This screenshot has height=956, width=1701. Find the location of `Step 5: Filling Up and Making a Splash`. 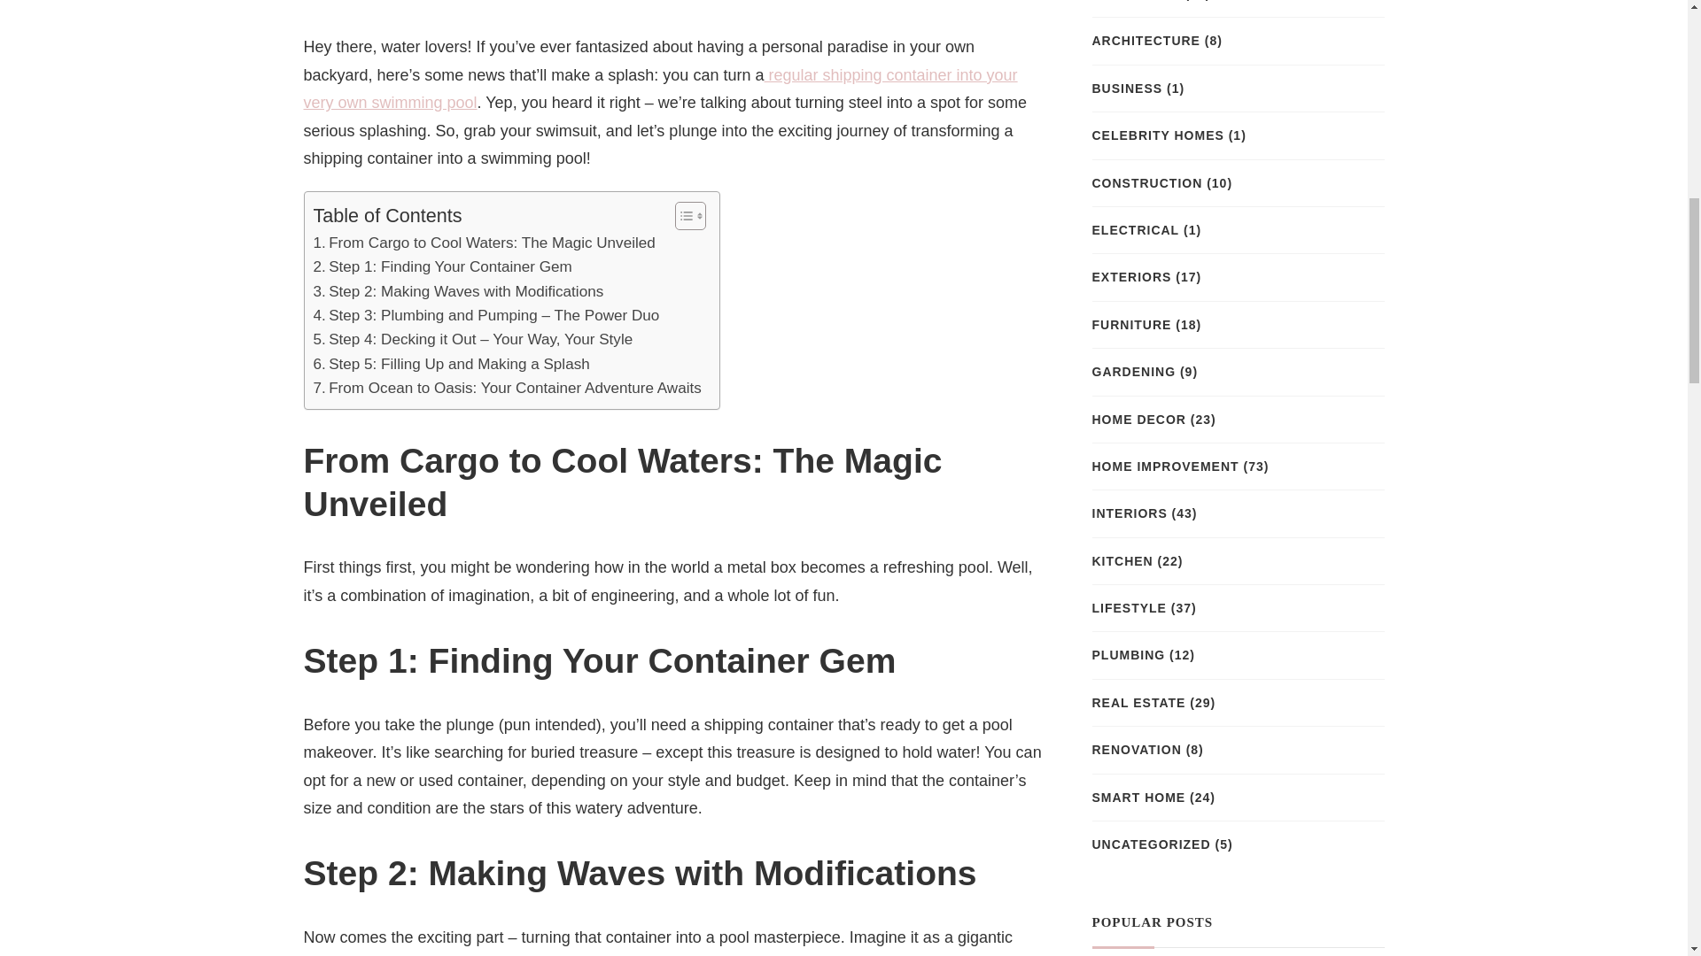

Step 5: Filling Up and Making a Splash is located at coordinates (452, 365).